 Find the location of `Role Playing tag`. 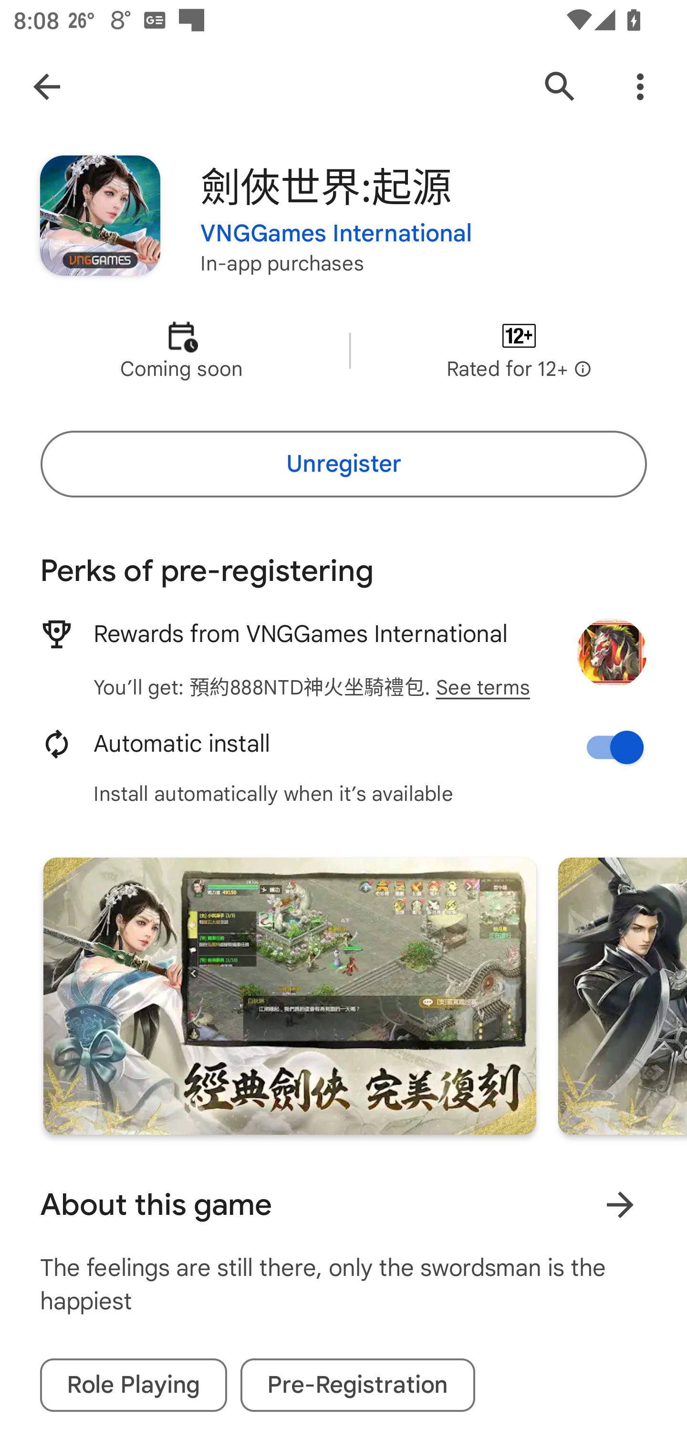

Role Playing tag is located at coordinates (134, 1385).